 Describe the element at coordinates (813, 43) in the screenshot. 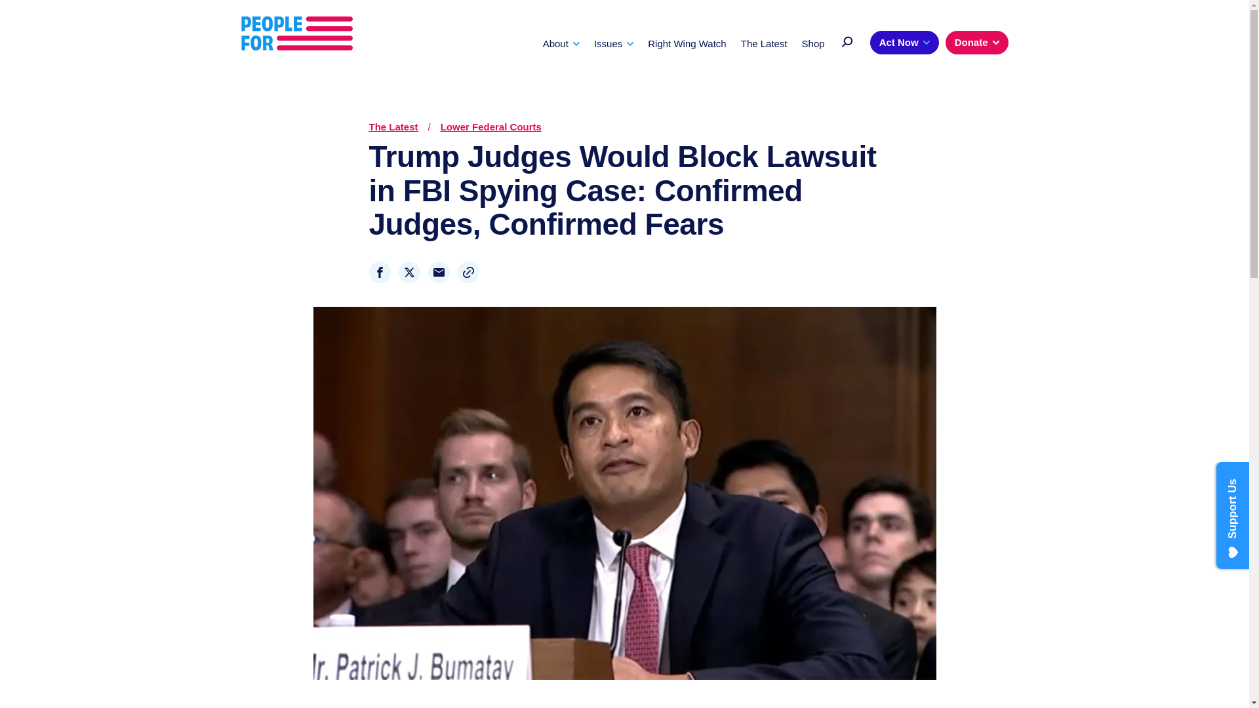

I see `Shop` at that location.